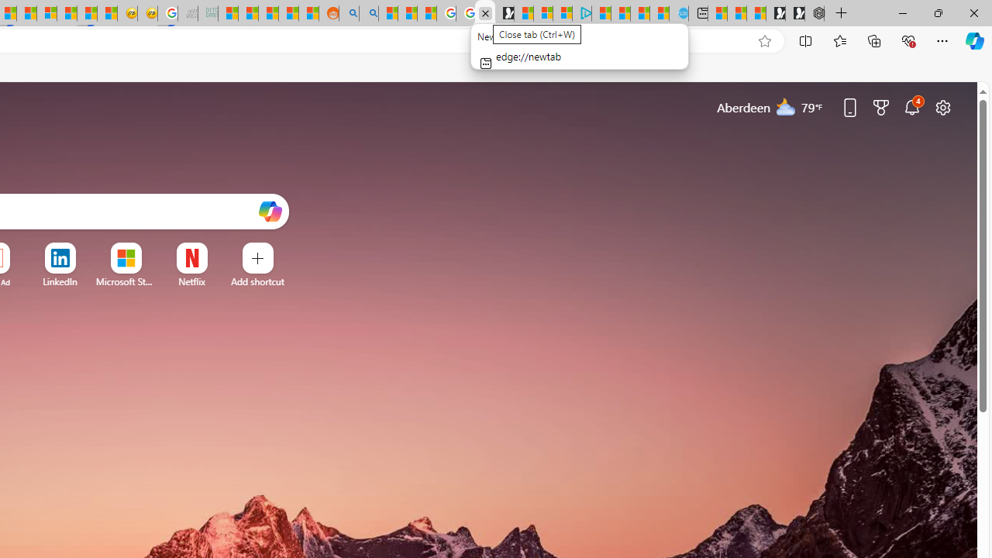 This screenshot has height=558, width=992. What do you see at coordinates (288, 14) in the screenshot?
I see `Student Loan Update: Forgiveness Program Ends This Month` at bounding box center [288, 14].